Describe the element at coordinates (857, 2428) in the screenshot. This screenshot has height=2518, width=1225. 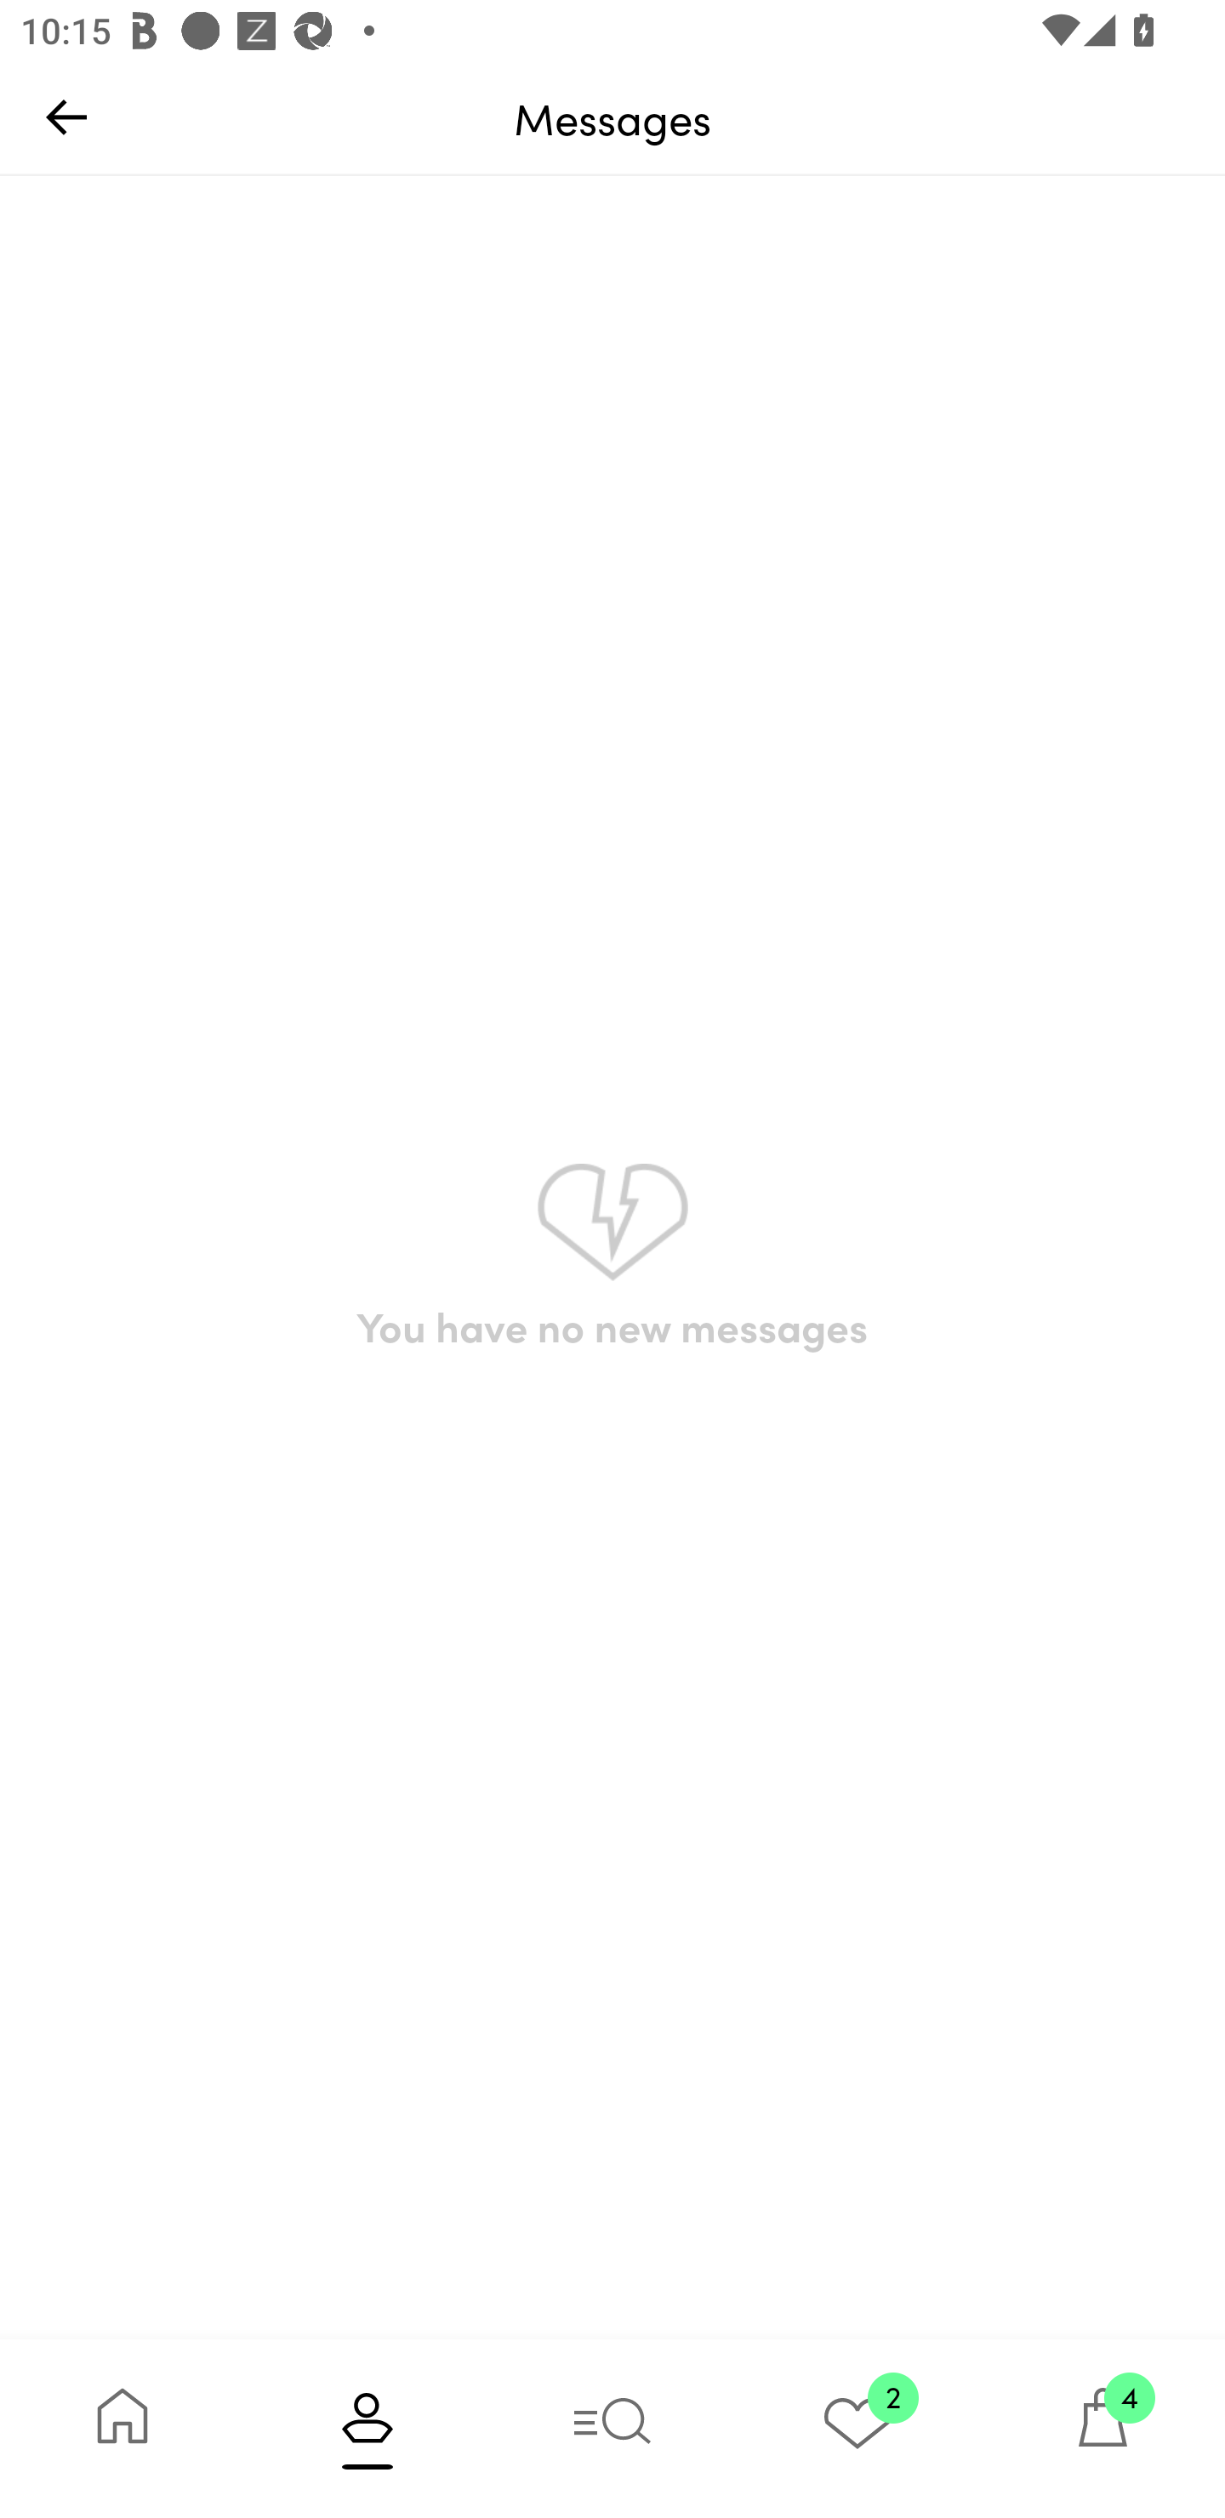
I see `2` at that location.